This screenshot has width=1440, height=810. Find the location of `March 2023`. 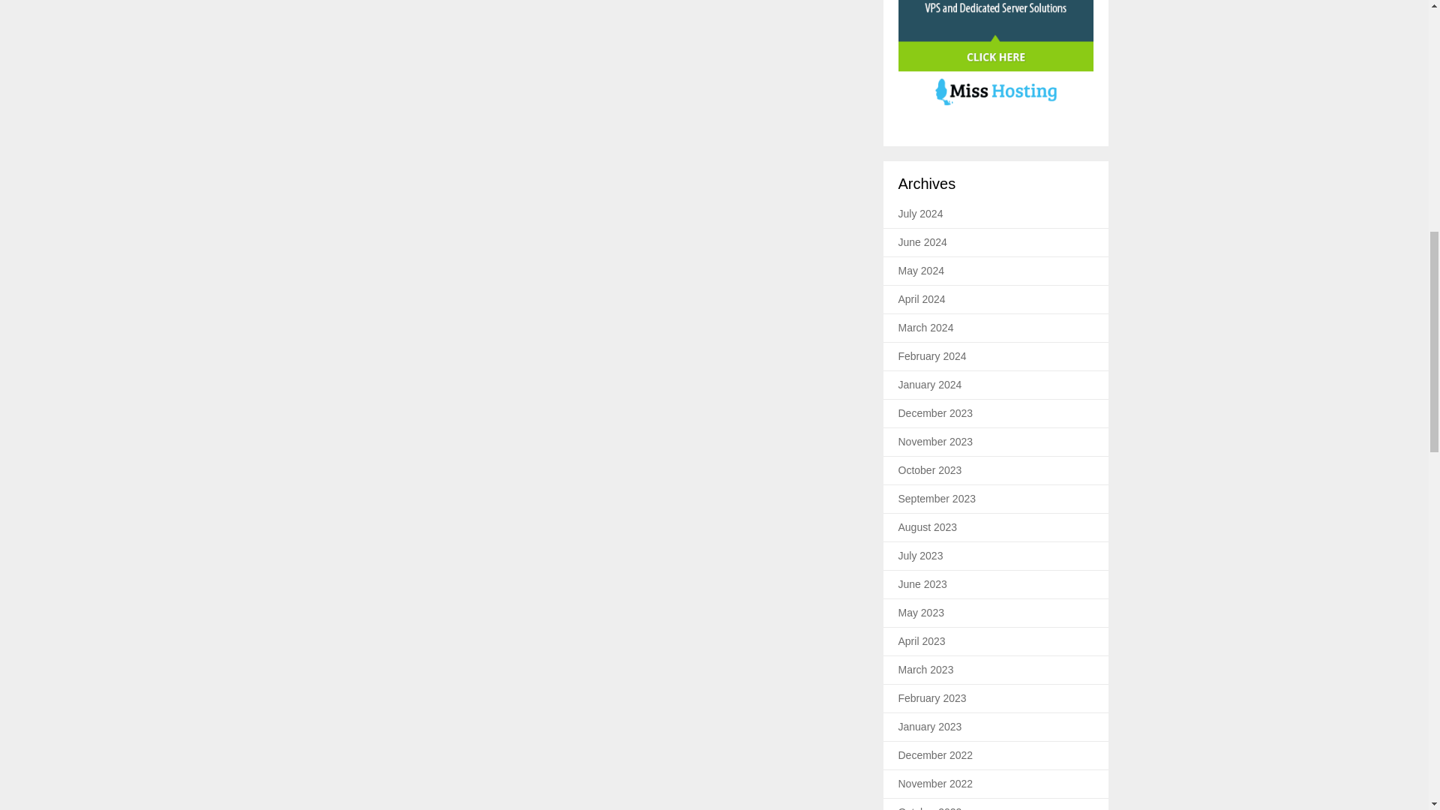

March 2023 is located at coordinates (925, 669).